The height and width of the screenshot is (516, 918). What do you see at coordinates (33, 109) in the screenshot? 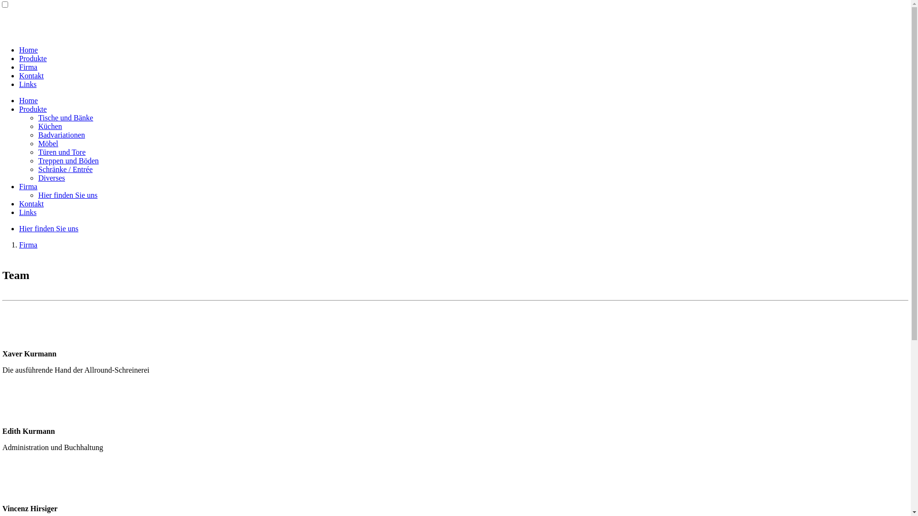
I see `Produkte` at bounding box center [33, 109].